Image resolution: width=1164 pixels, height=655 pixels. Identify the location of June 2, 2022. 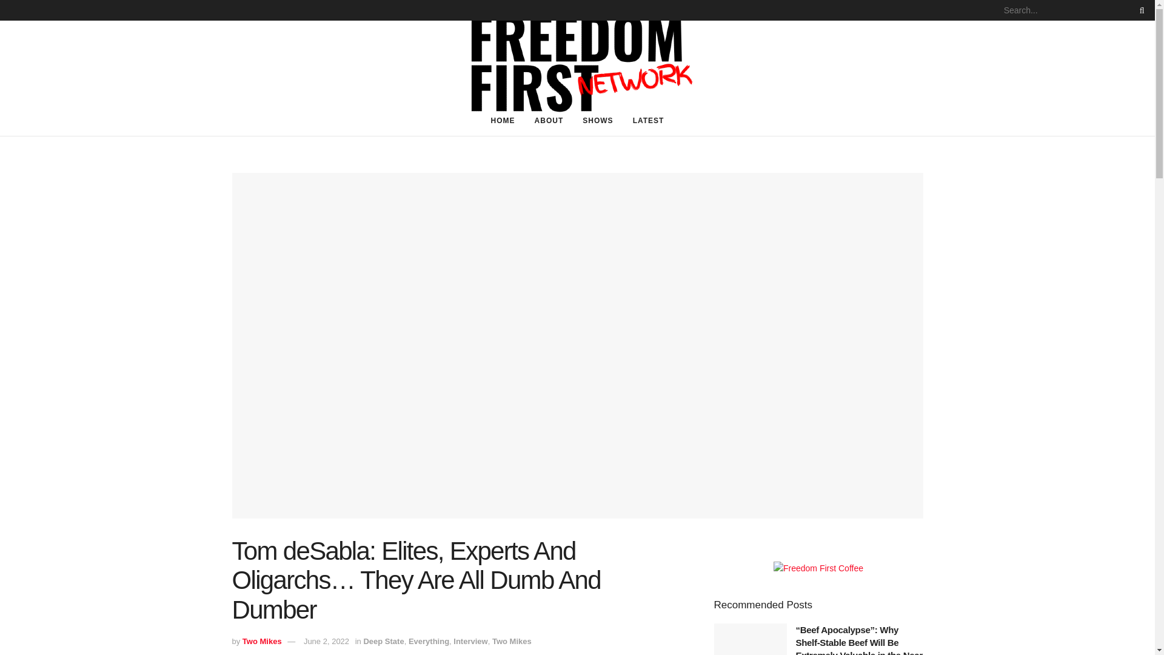
(326, 640).